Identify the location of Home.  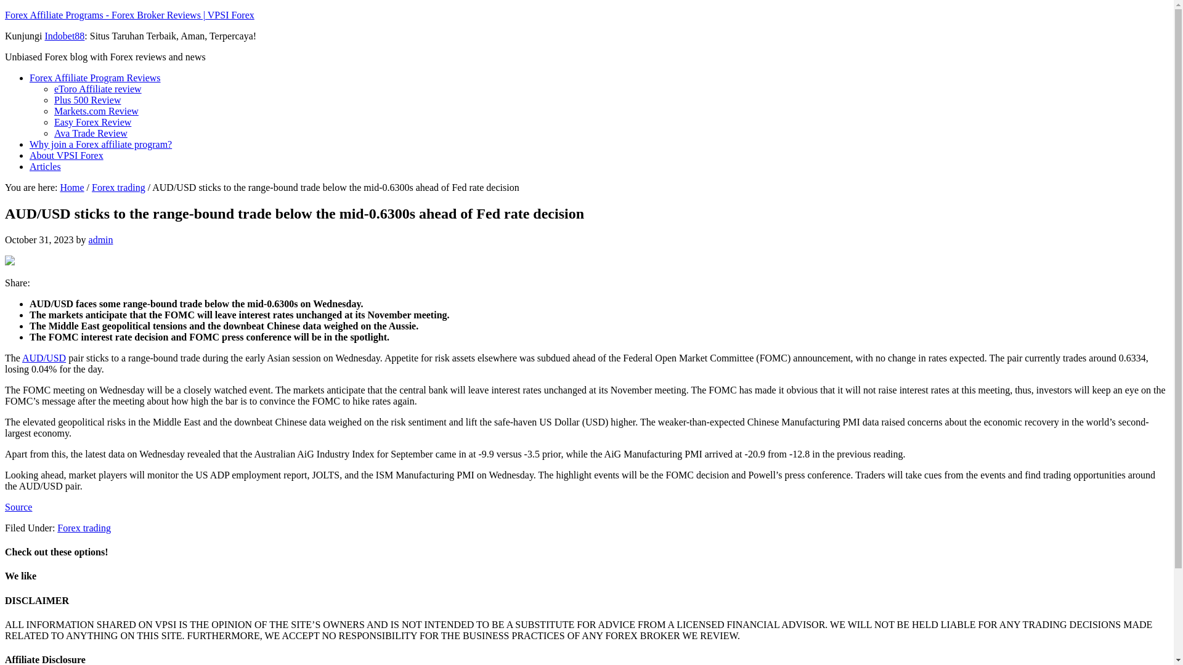
(71, 187).